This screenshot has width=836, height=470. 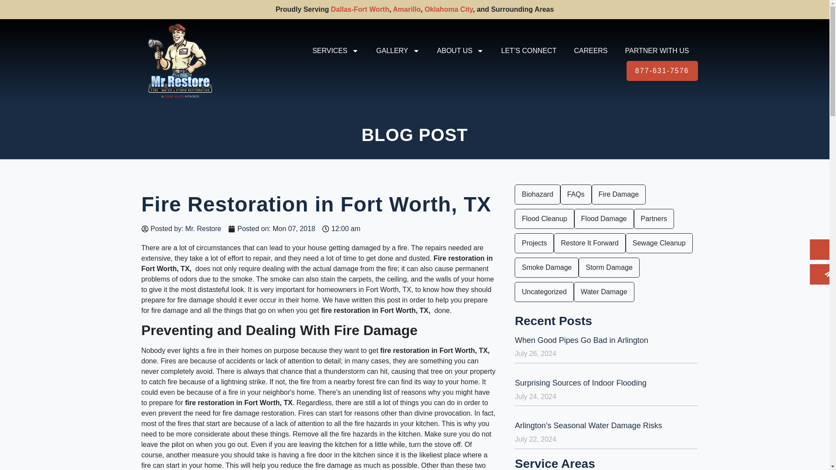 What do you see at coordinates (448, 9) in the screenshot?
I see `Oklahoma City` at bounding box center [448, 9].